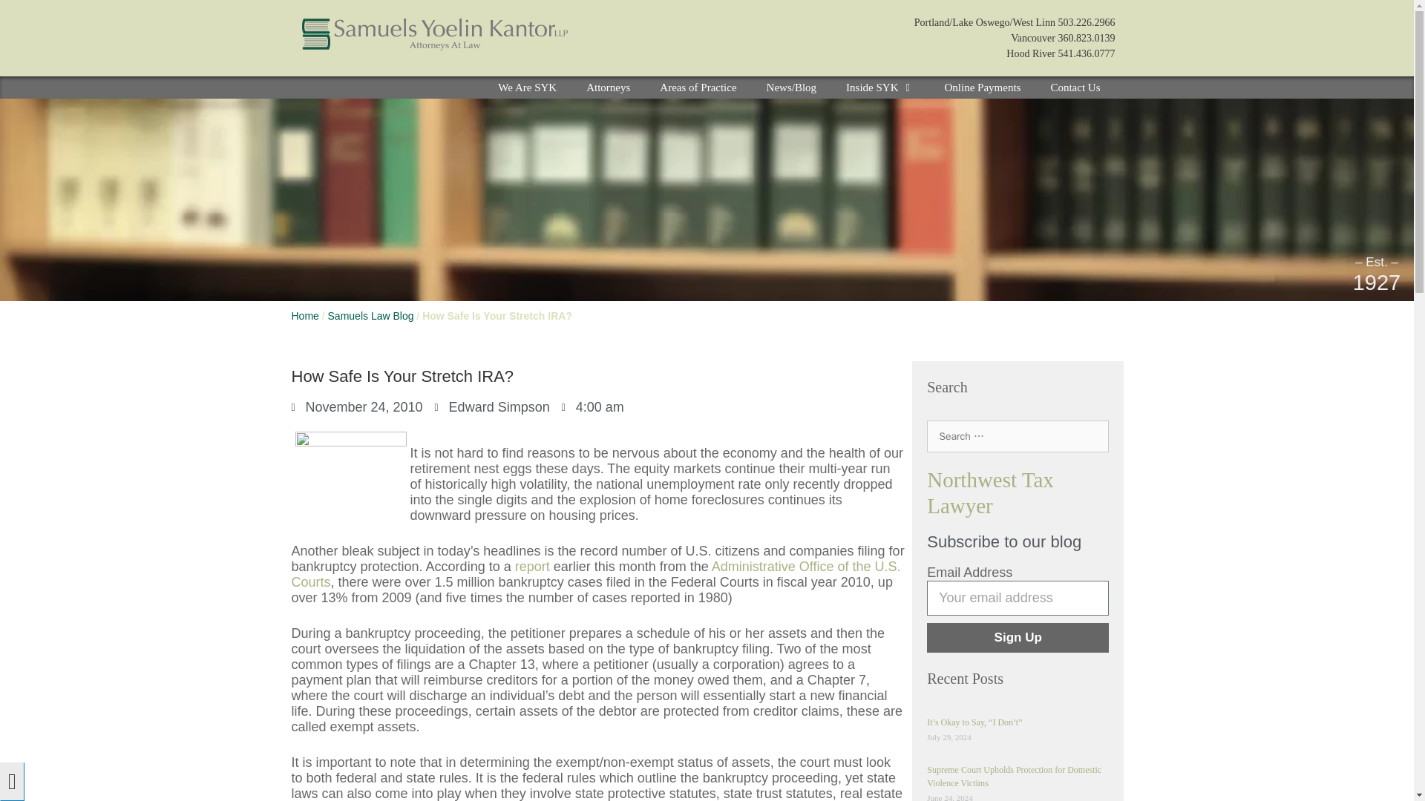 This screenshot has height=801, width=1425. Describe the element at coordinates (371, 316) in the screenshot. I see `Samuels Law Blog` at that location.